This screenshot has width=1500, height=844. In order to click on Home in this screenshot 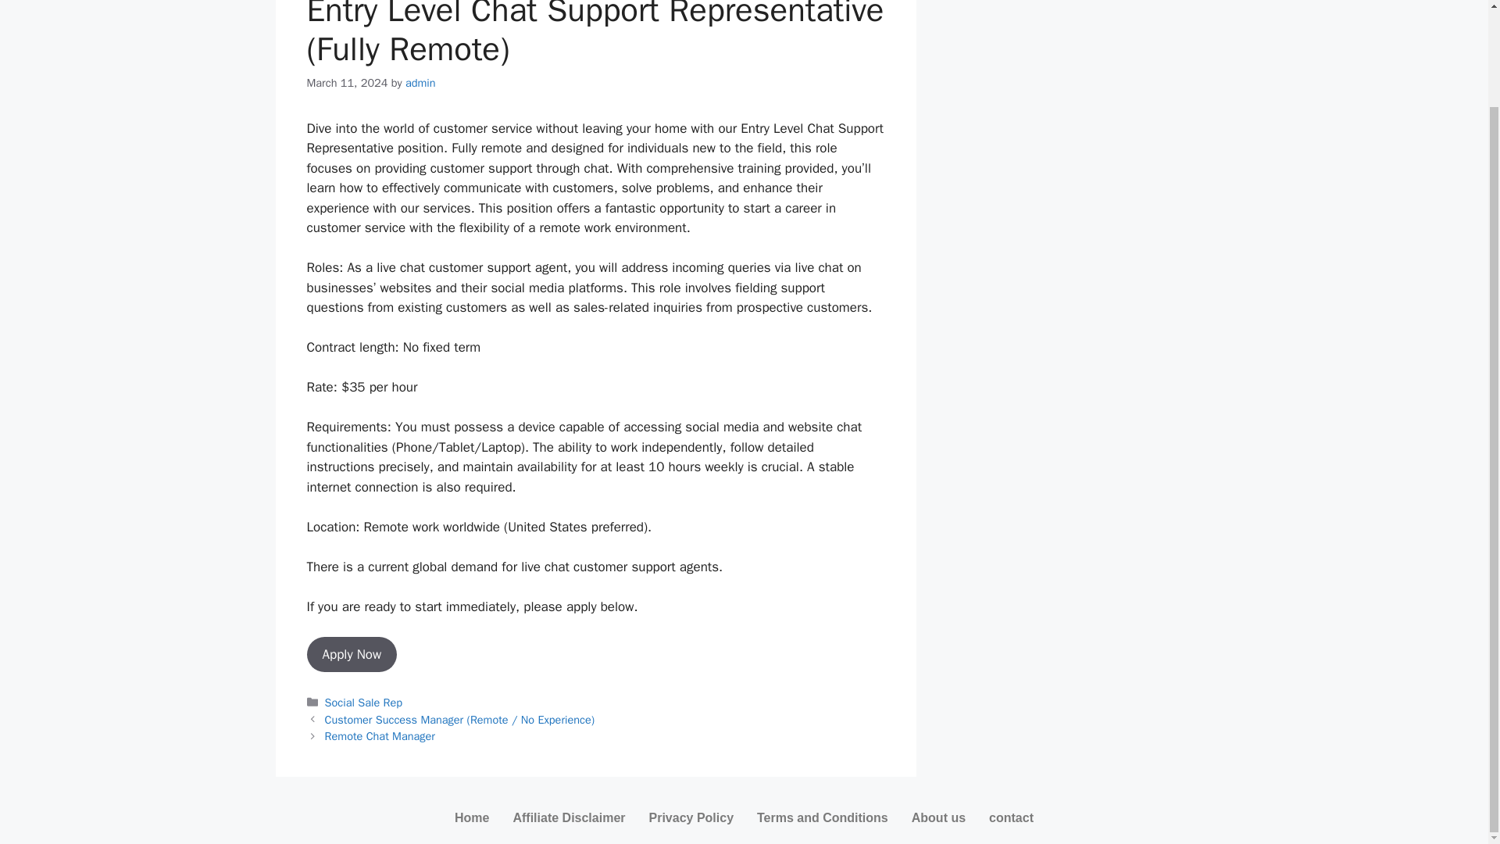, I will do `click(472, 817)`.